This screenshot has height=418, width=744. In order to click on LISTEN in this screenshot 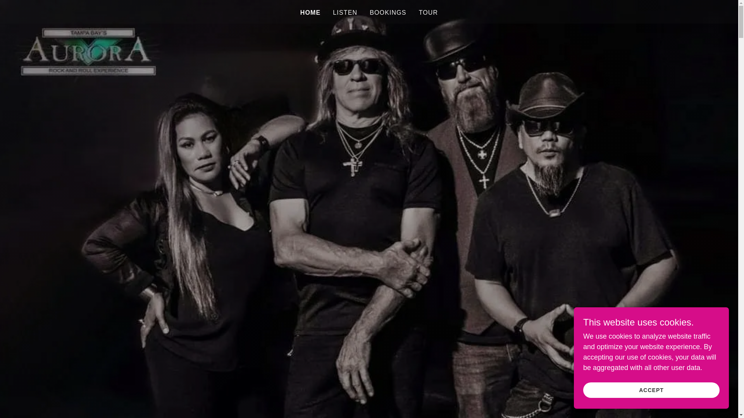, I will do `click(345, 12)`.